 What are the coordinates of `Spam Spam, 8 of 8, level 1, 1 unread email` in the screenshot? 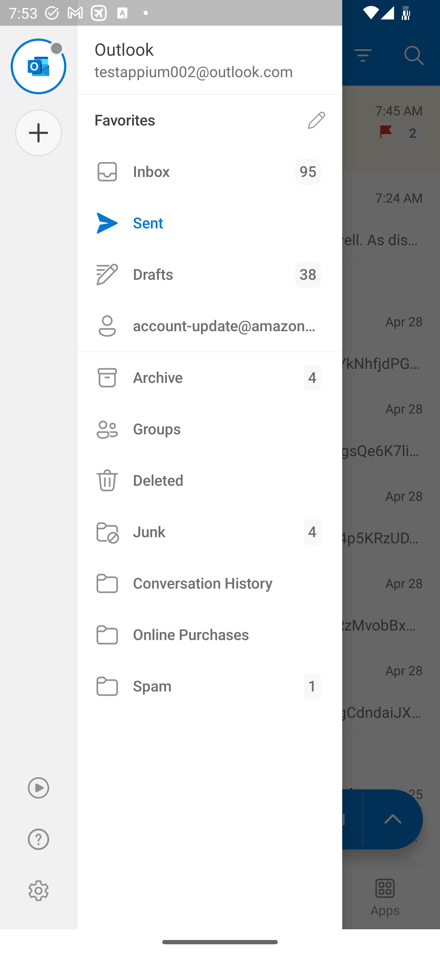 It's located at (210, 687).